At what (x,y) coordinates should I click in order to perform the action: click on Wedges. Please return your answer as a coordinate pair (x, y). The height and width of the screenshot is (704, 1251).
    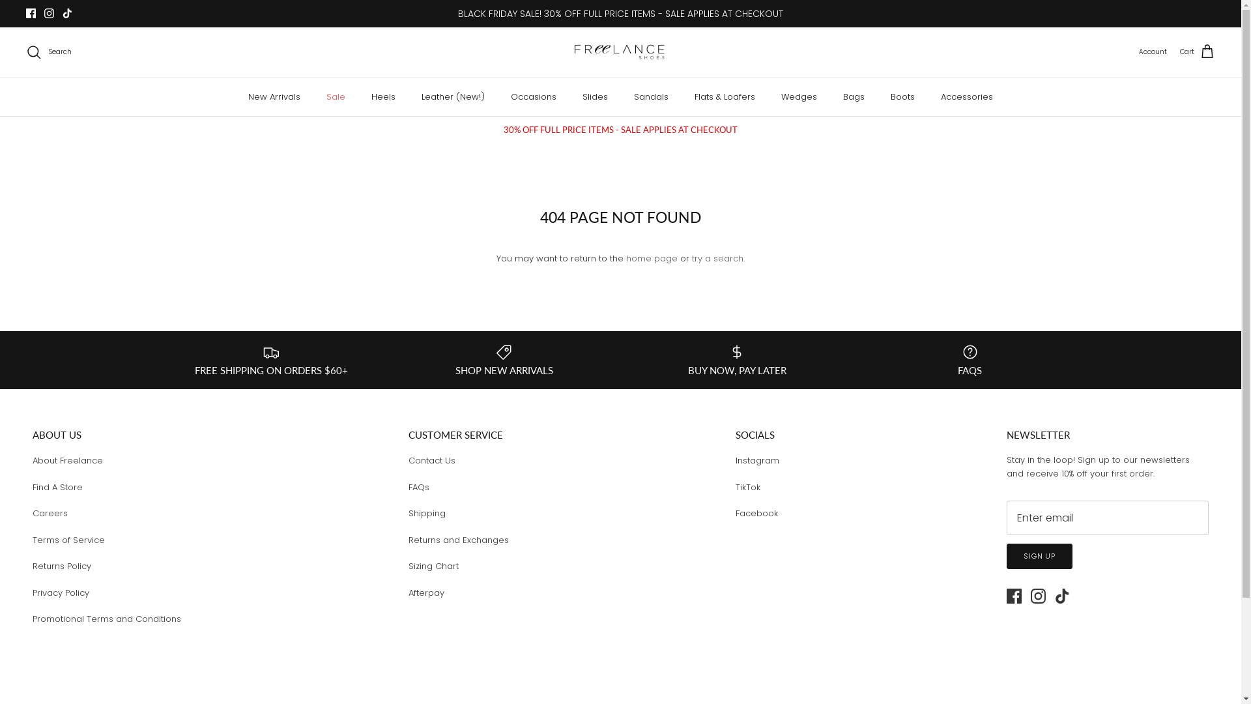
    Looking at the image, I should click on (799, 97).